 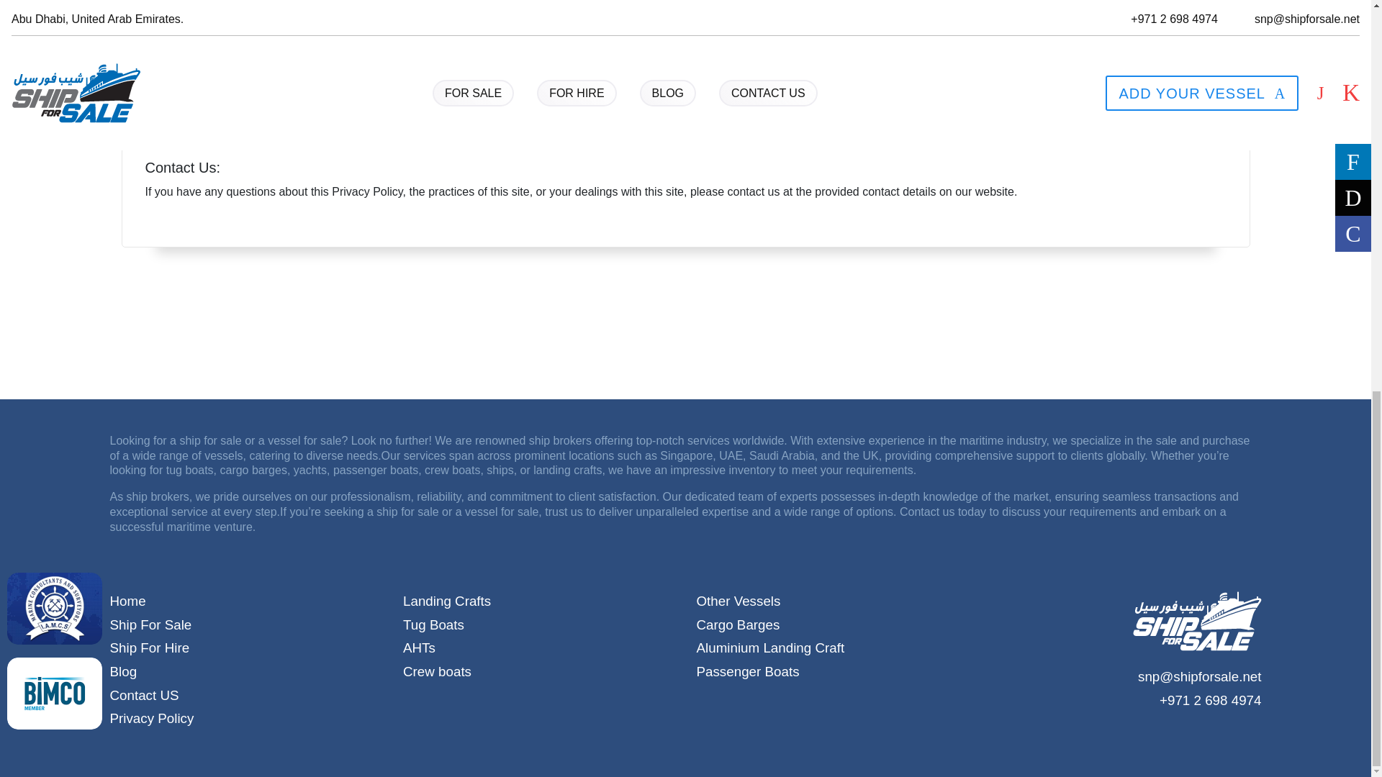 I want to click on Cargo Barges, so click(x=832, y=625).